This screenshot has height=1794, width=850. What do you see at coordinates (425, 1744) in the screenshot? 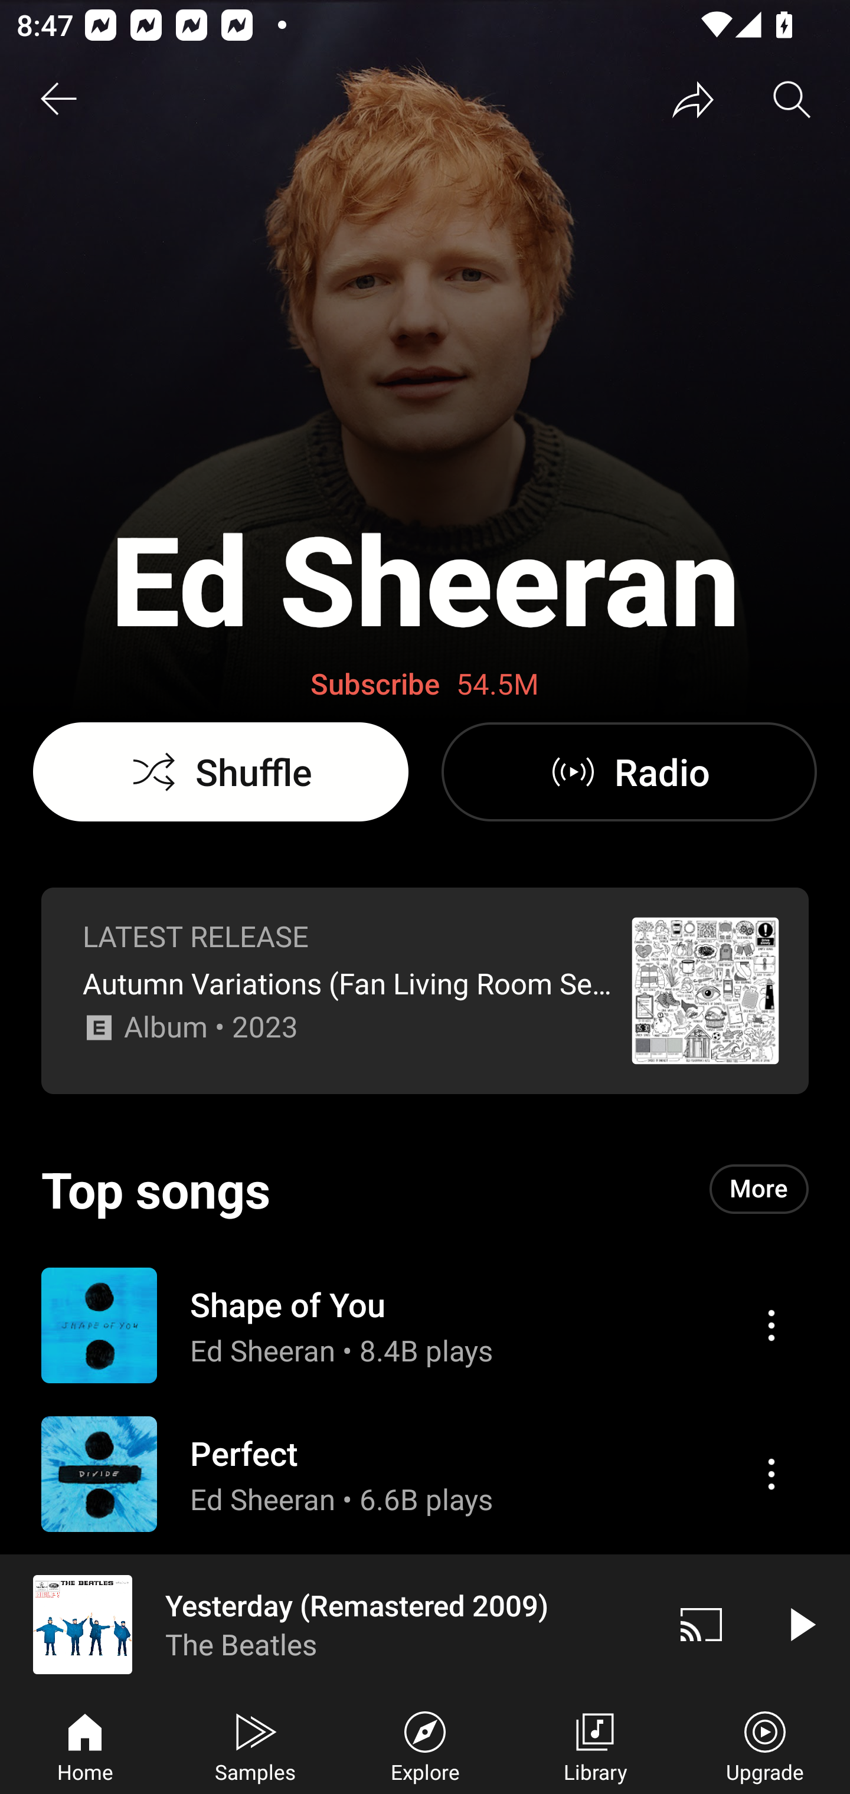
I see `Explore` at bounding box center [425, 1744].